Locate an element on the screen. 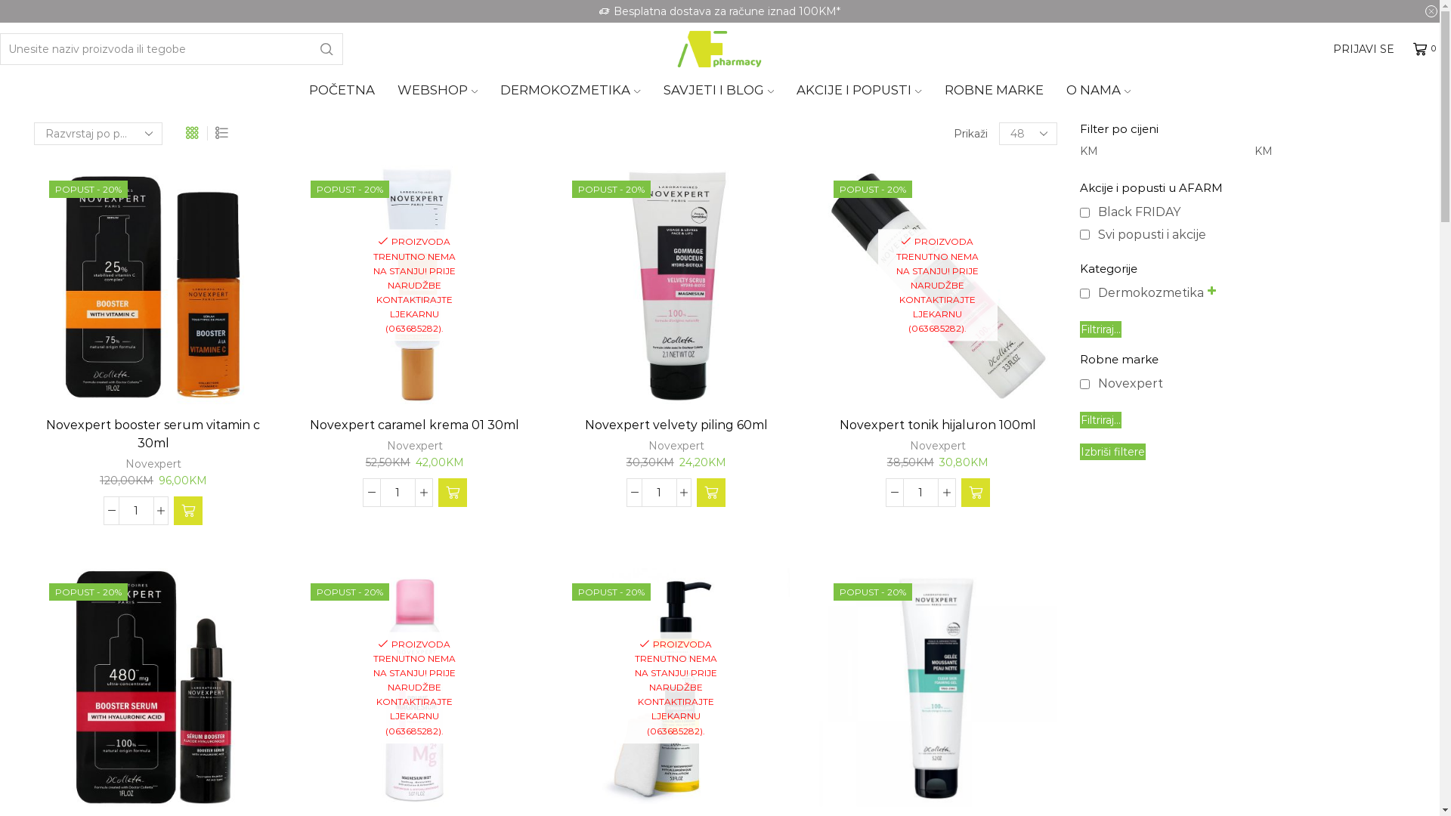 This screenshot has height=816, width=1451. Novexpert caramel krema 01 30ml is located at coordinates (415, 425).